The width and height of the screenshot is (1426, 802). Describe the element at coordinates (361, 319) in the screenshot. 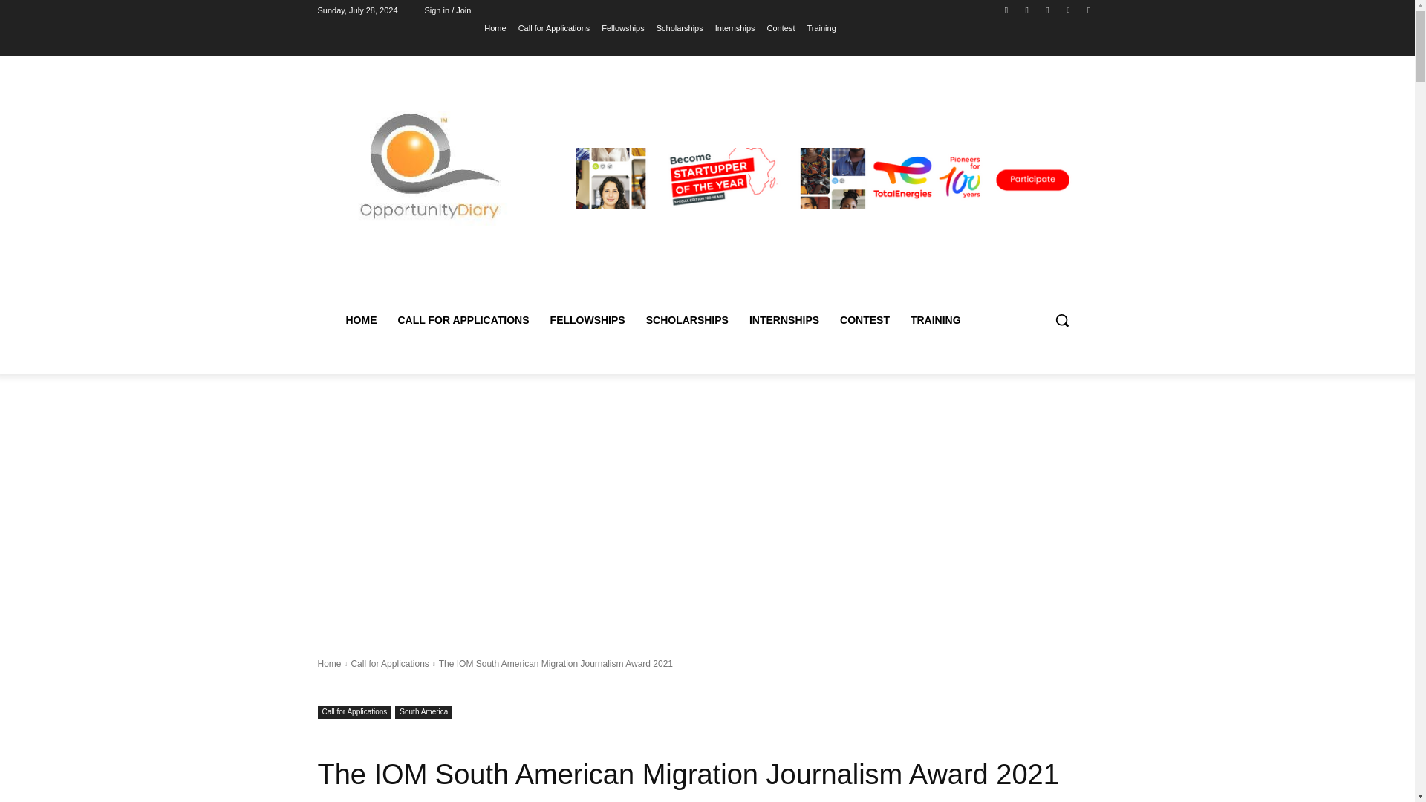

I see `HOME` at that location.